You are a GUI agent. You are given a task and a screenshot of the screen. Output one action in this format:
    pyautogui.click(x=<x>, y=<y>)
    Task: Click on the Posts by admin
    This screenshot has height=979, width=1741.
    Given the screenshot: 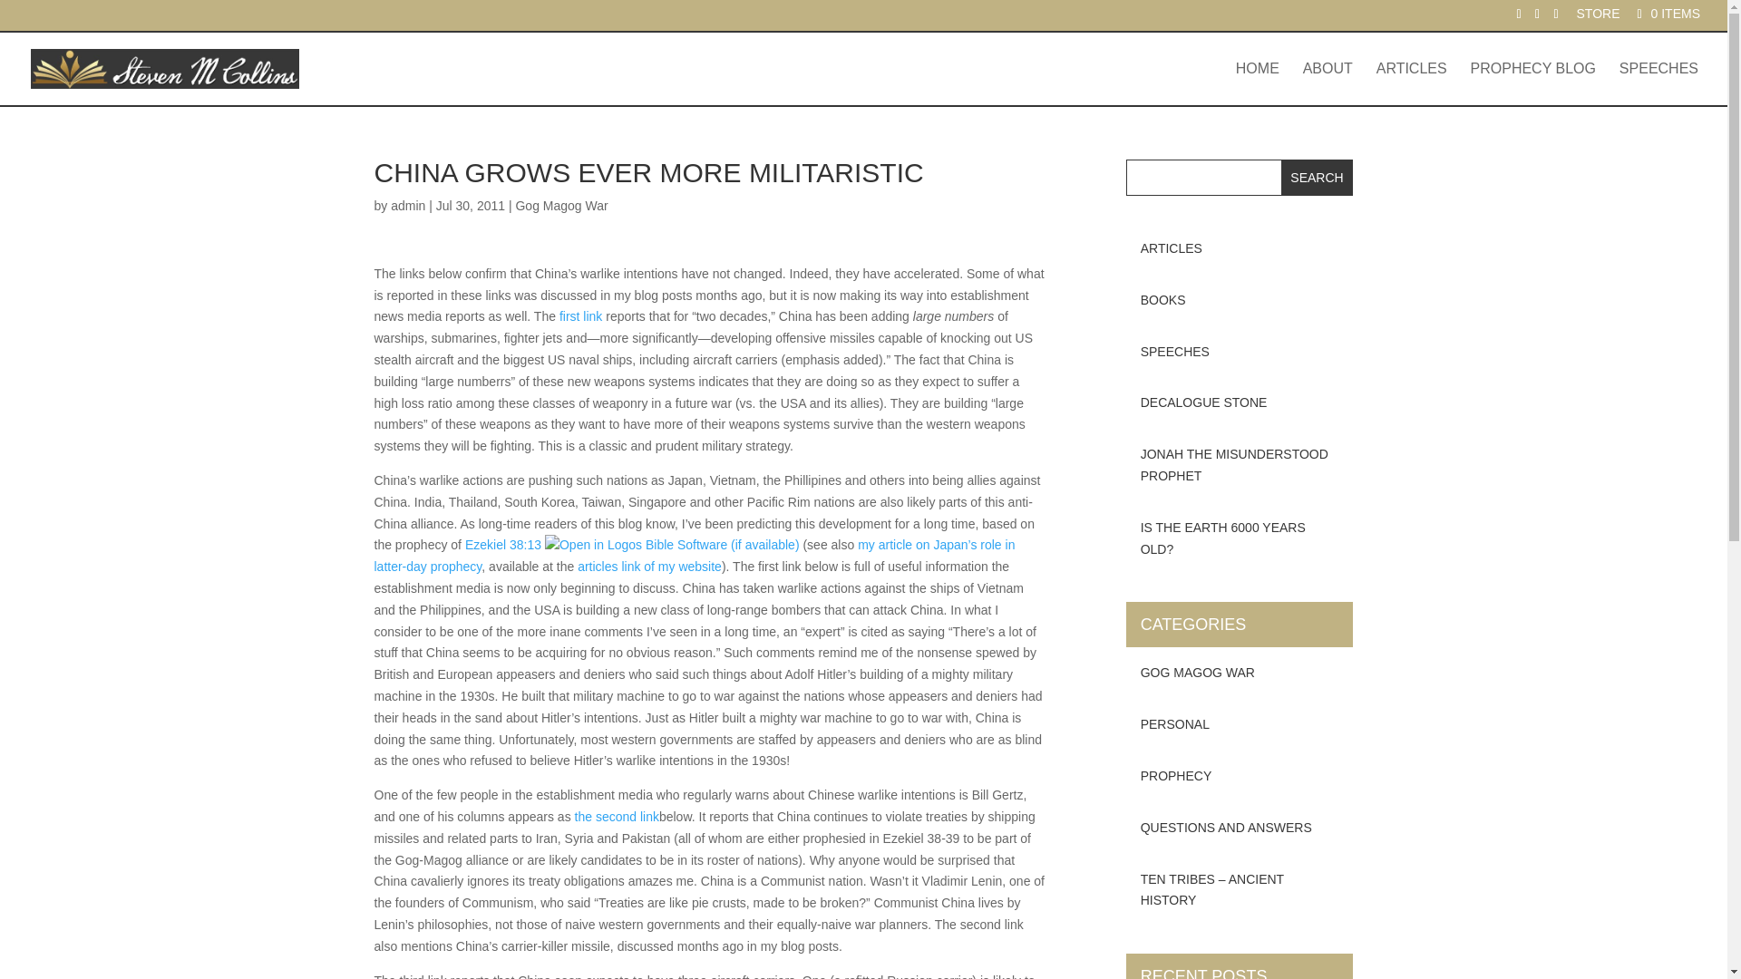 What is the action you would take?
    pyautogui.click(x=407, y=206)
    